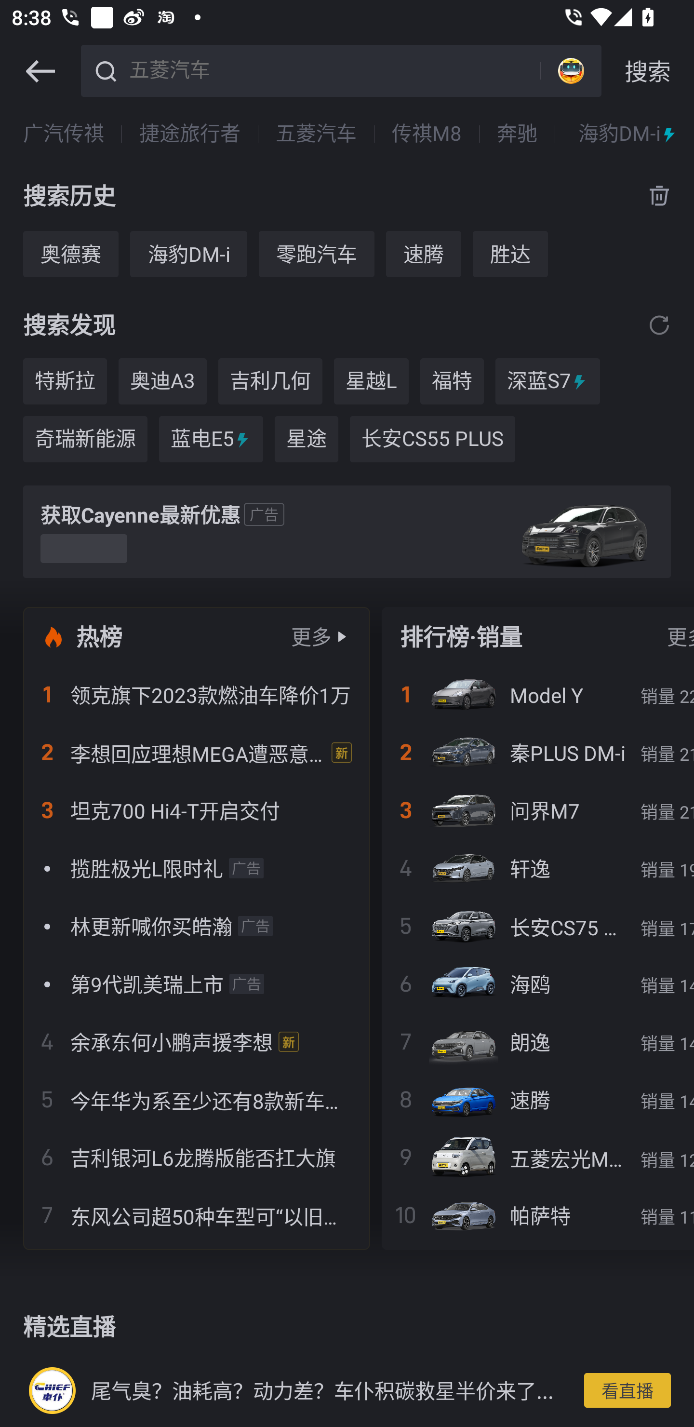  Describe the element at coordinates (85, 440) in the screenshot. I see `奇瑞新能源` at that location.